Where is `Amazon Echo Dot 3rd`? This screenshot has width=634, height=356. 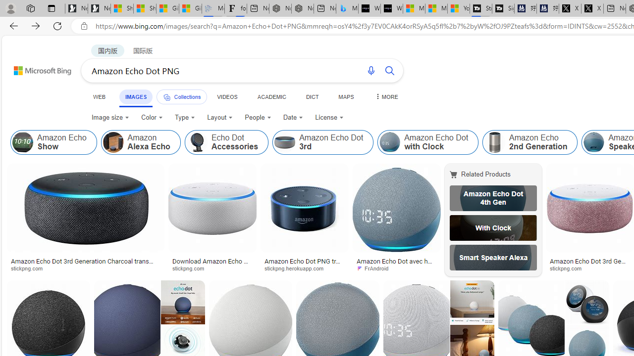 Amazon Echo Dot 3rd is located at coordinates (323, 142).